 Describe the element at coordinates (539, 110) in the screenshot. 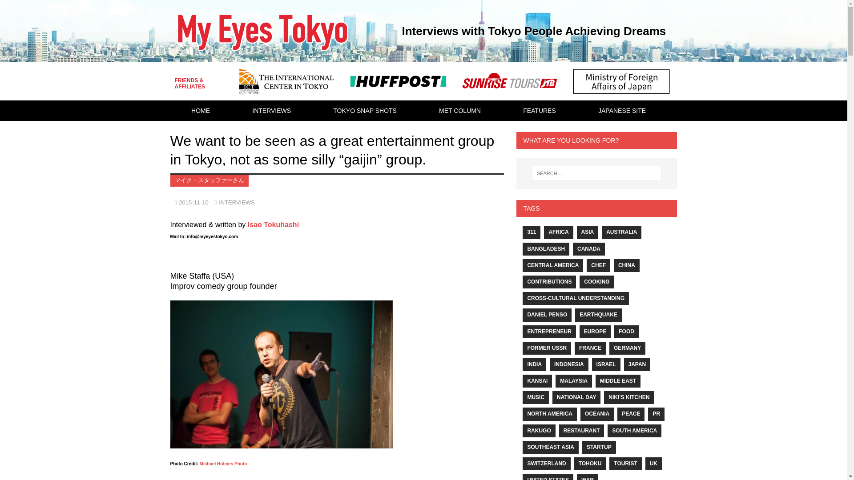

I see `FEATURES` at that location.